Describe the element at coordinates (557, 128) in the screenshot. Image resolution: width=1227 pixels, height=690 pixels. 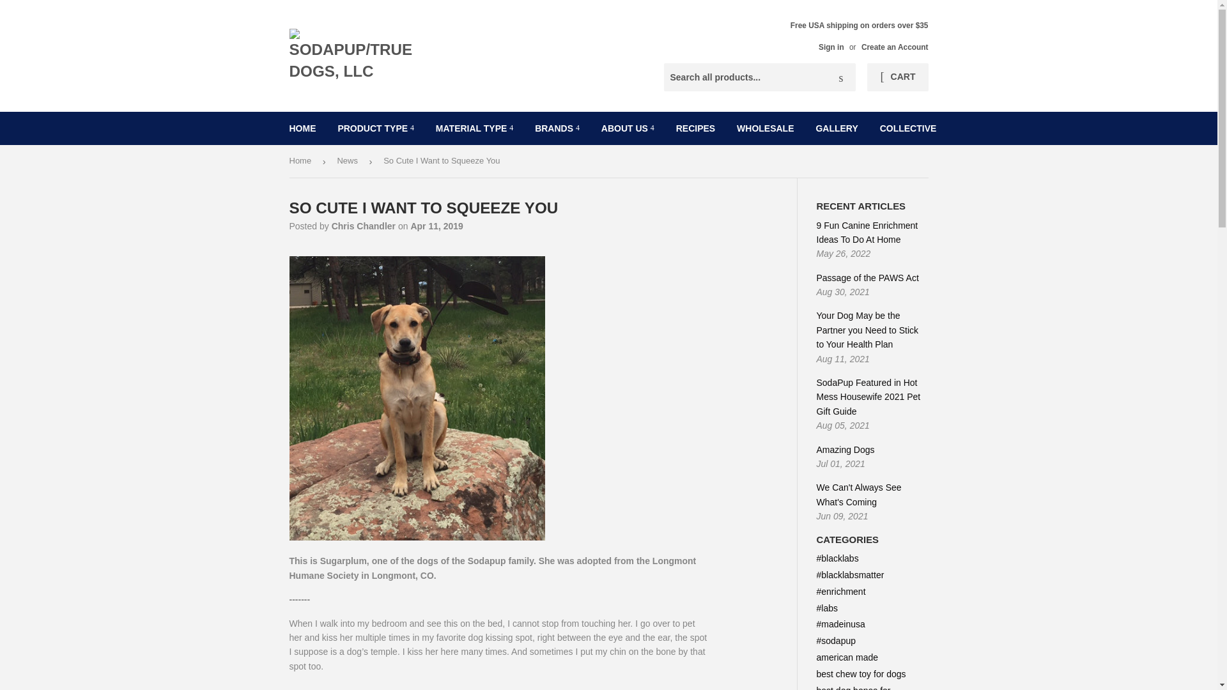
I see `BRANDS` at that location.